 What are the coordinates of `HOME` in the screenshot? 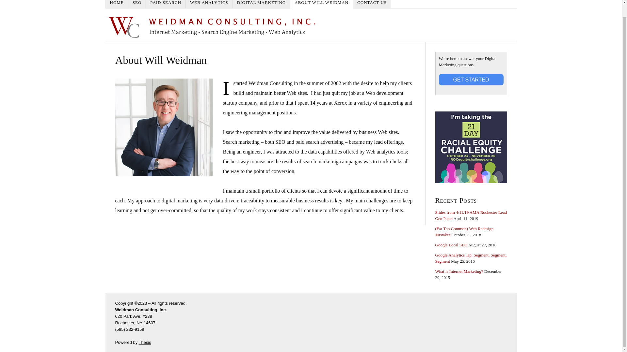 It's located at (117, 4).